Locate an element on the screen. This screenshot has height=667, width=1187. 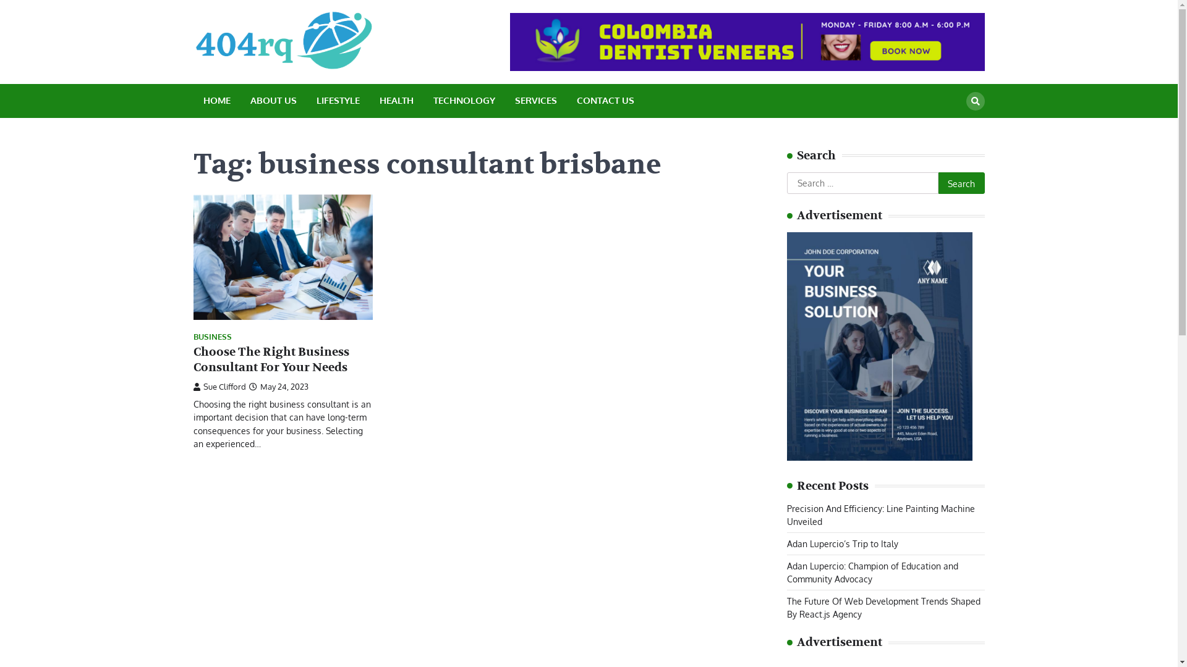
TECHNOLOGY is located at coordinates (464, 101).